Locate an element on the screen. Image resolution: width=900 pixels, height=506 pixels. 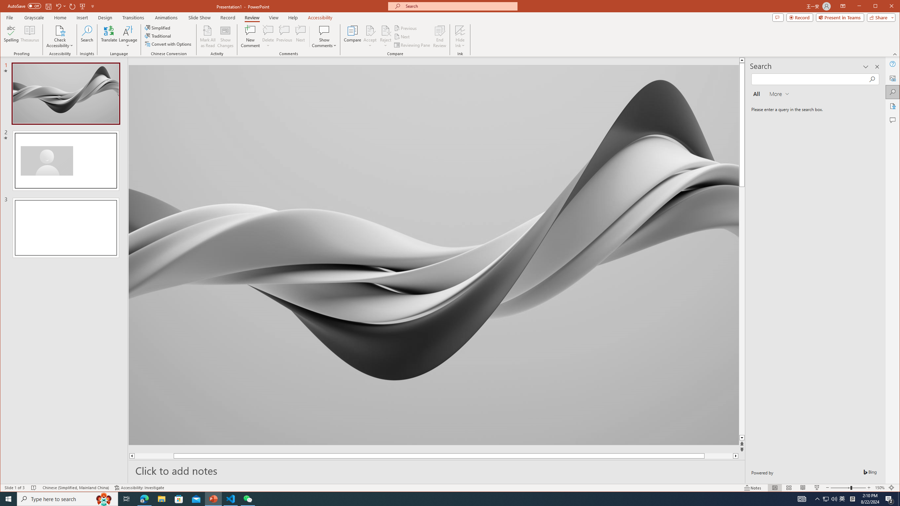
Translate is located at coordinates (109, 37).